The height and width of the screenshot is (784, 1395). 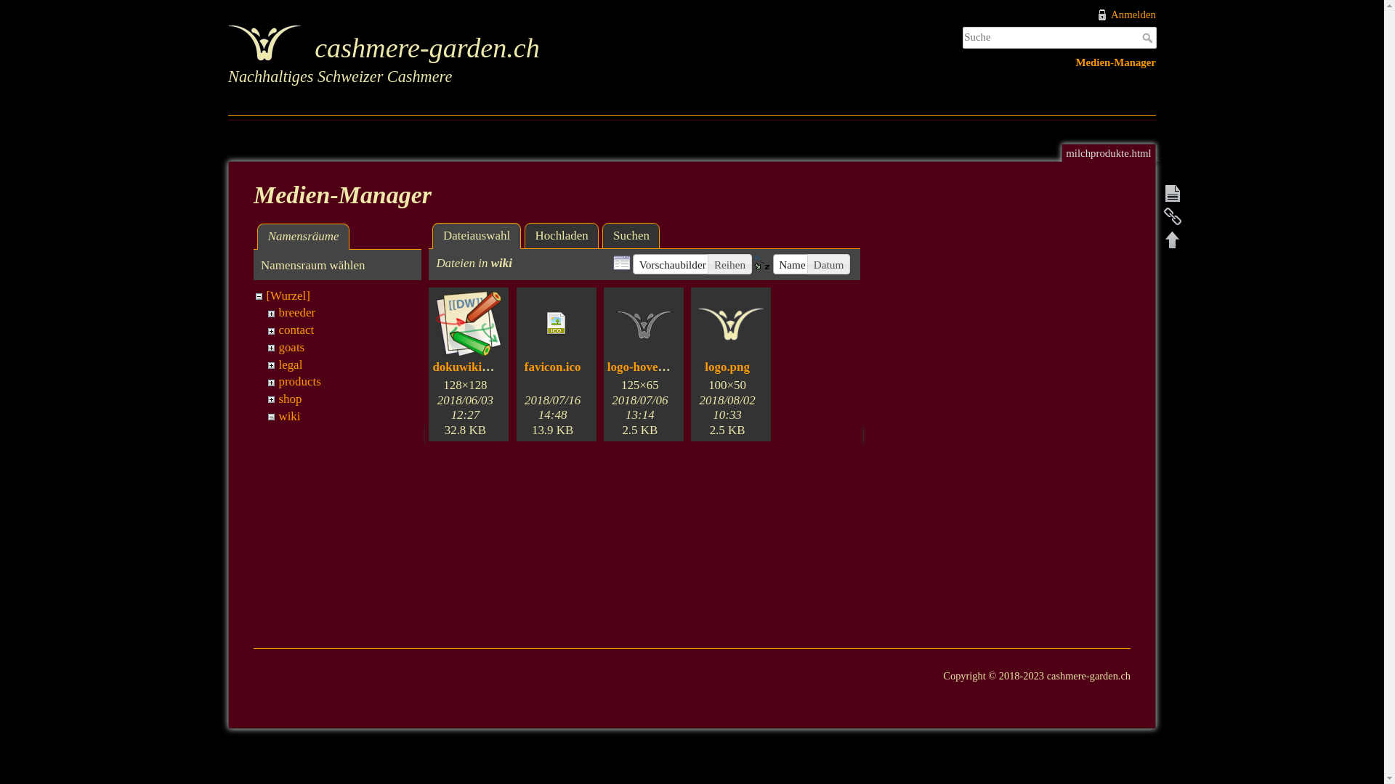 I want to click on cashmere-garden.ch, so click(x=456, y=45).